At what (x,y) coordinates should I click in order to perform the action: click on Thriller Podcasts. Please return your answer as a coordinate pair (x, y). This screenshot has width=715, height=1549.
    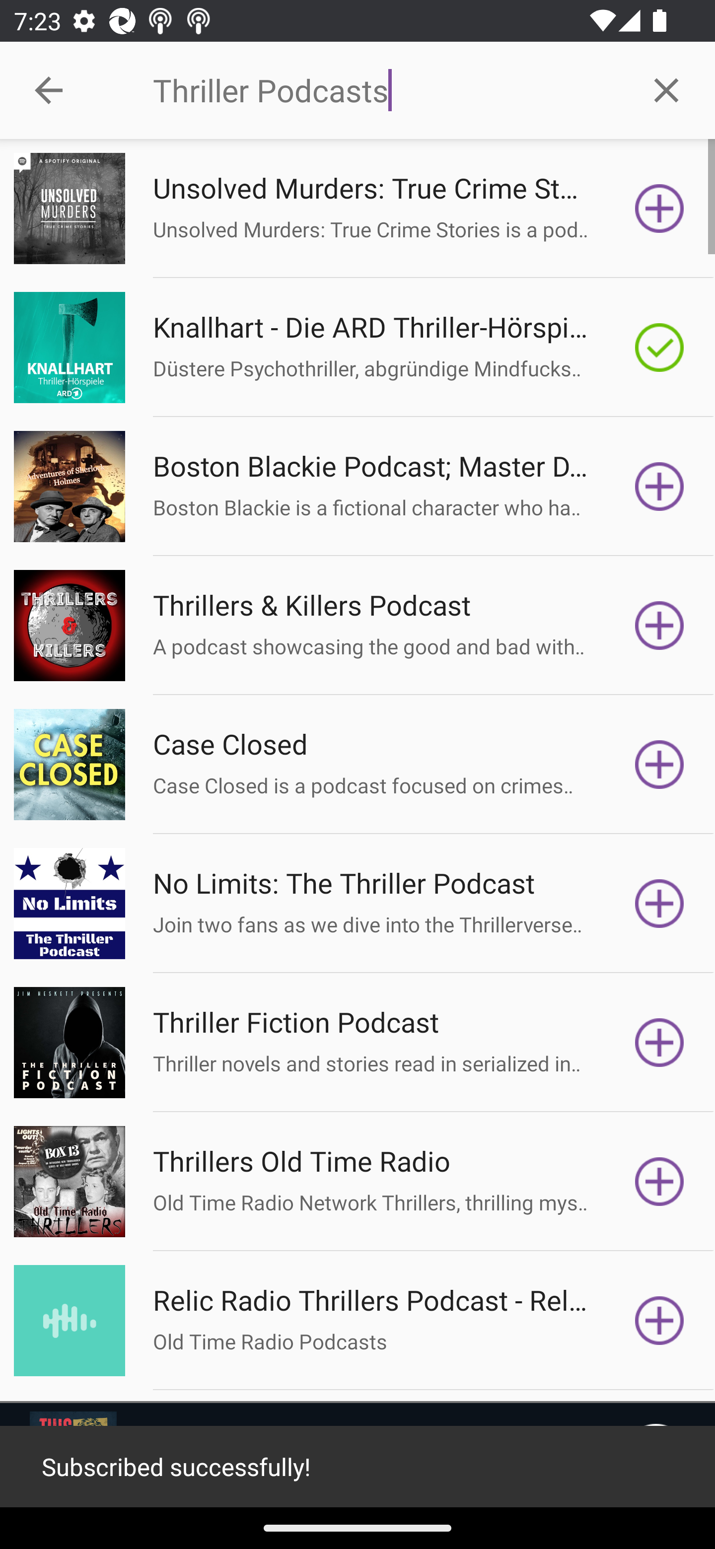
    Looking at the image, I should click on (385, 90).